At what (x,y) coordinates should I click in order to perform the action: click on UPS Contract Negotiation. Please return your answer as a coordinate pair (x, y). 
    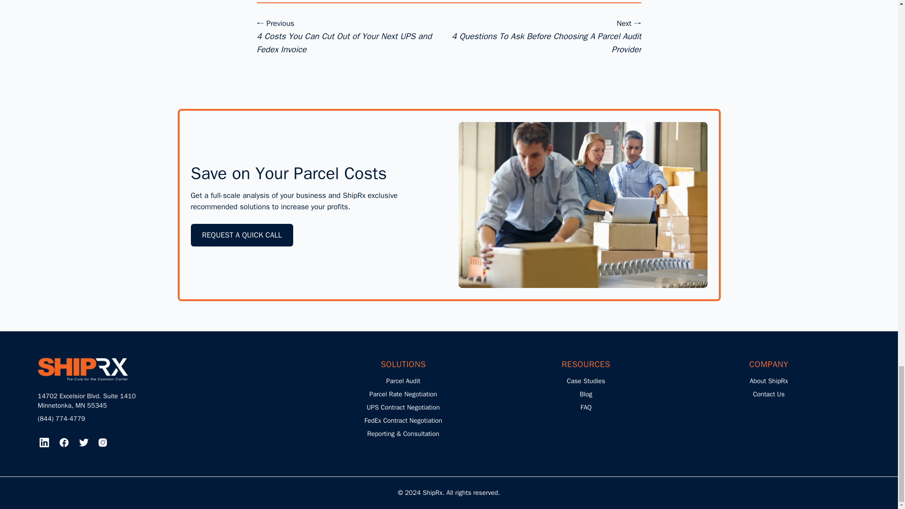
    Looking at the image, I should click on (403, 407).